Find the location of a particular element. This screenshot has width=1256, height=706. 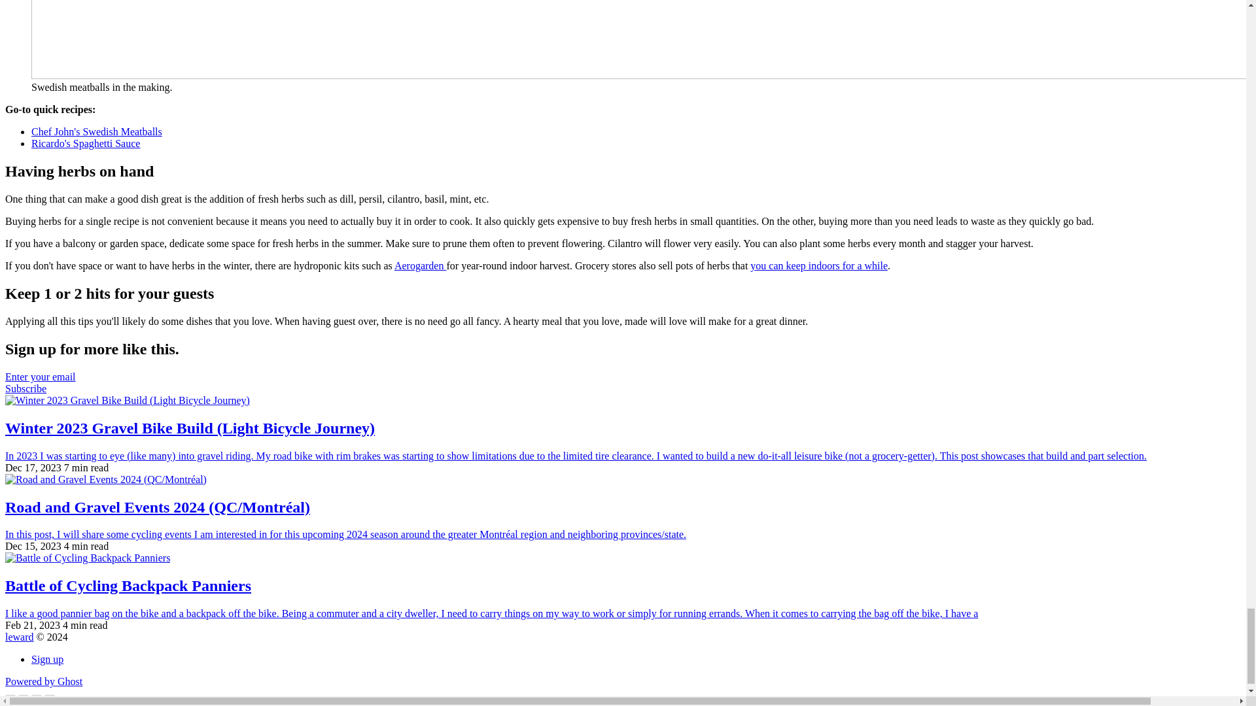

Share is located at coordinates (19, 637).